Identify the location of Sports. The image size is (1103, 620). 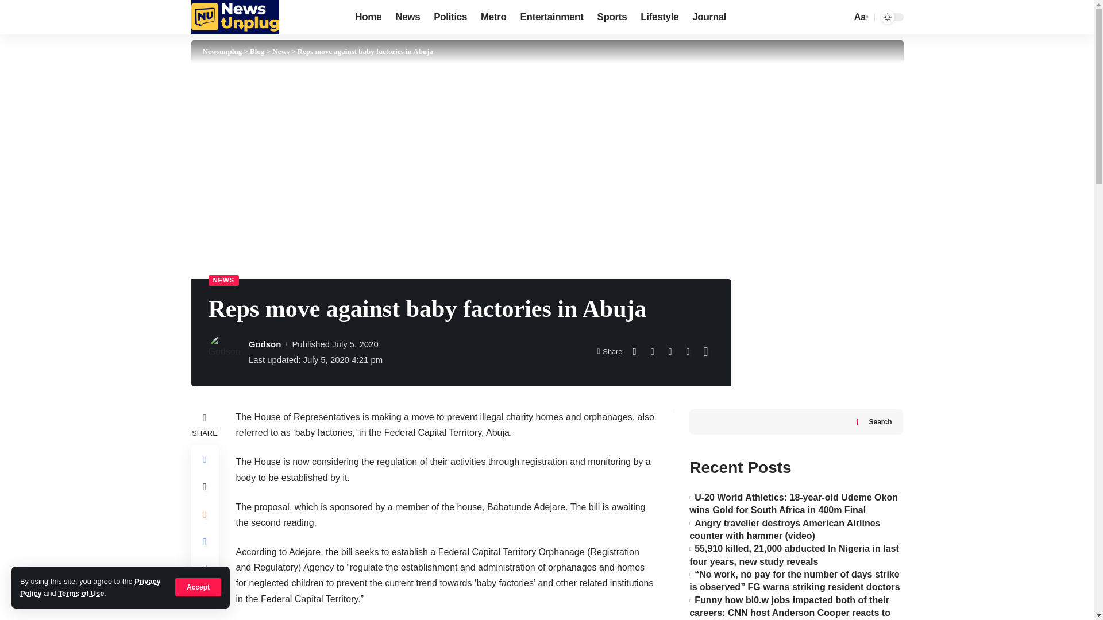
(611, 17).